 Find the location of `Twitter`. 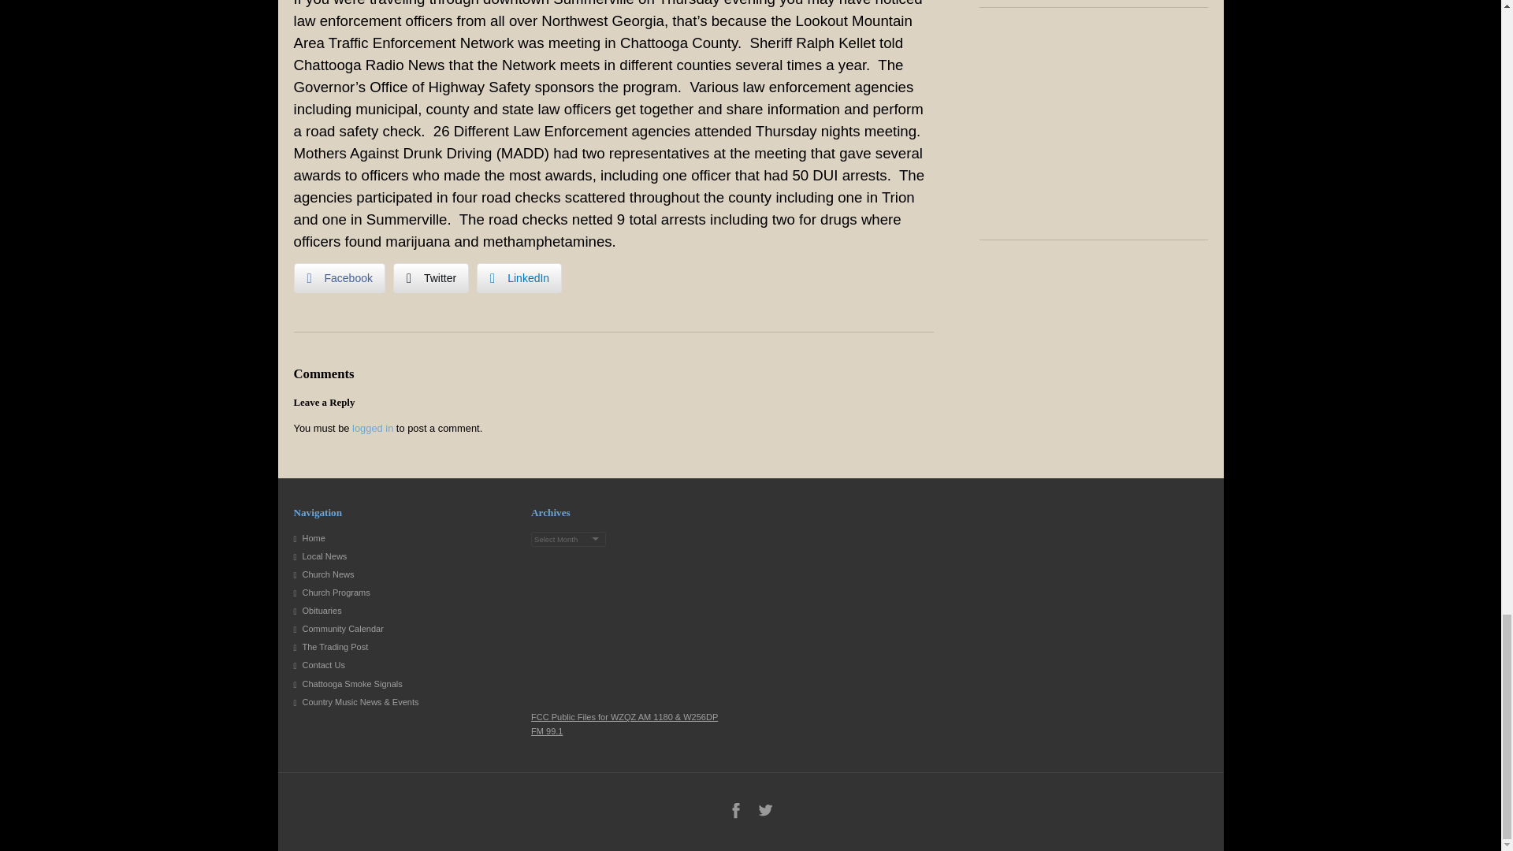

Twitter is located at coordinates (764, 810).